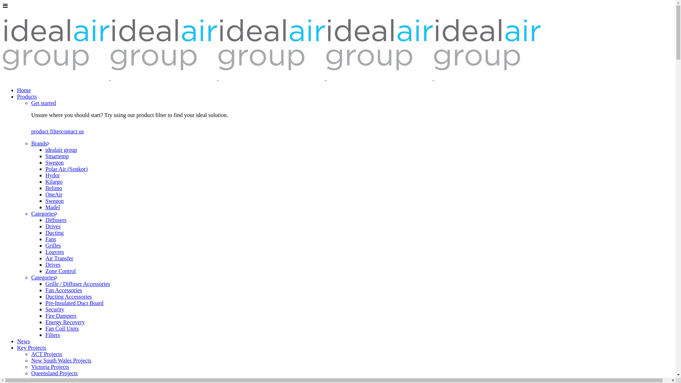  I want to click on Fire Dampers, so click(61, 316).